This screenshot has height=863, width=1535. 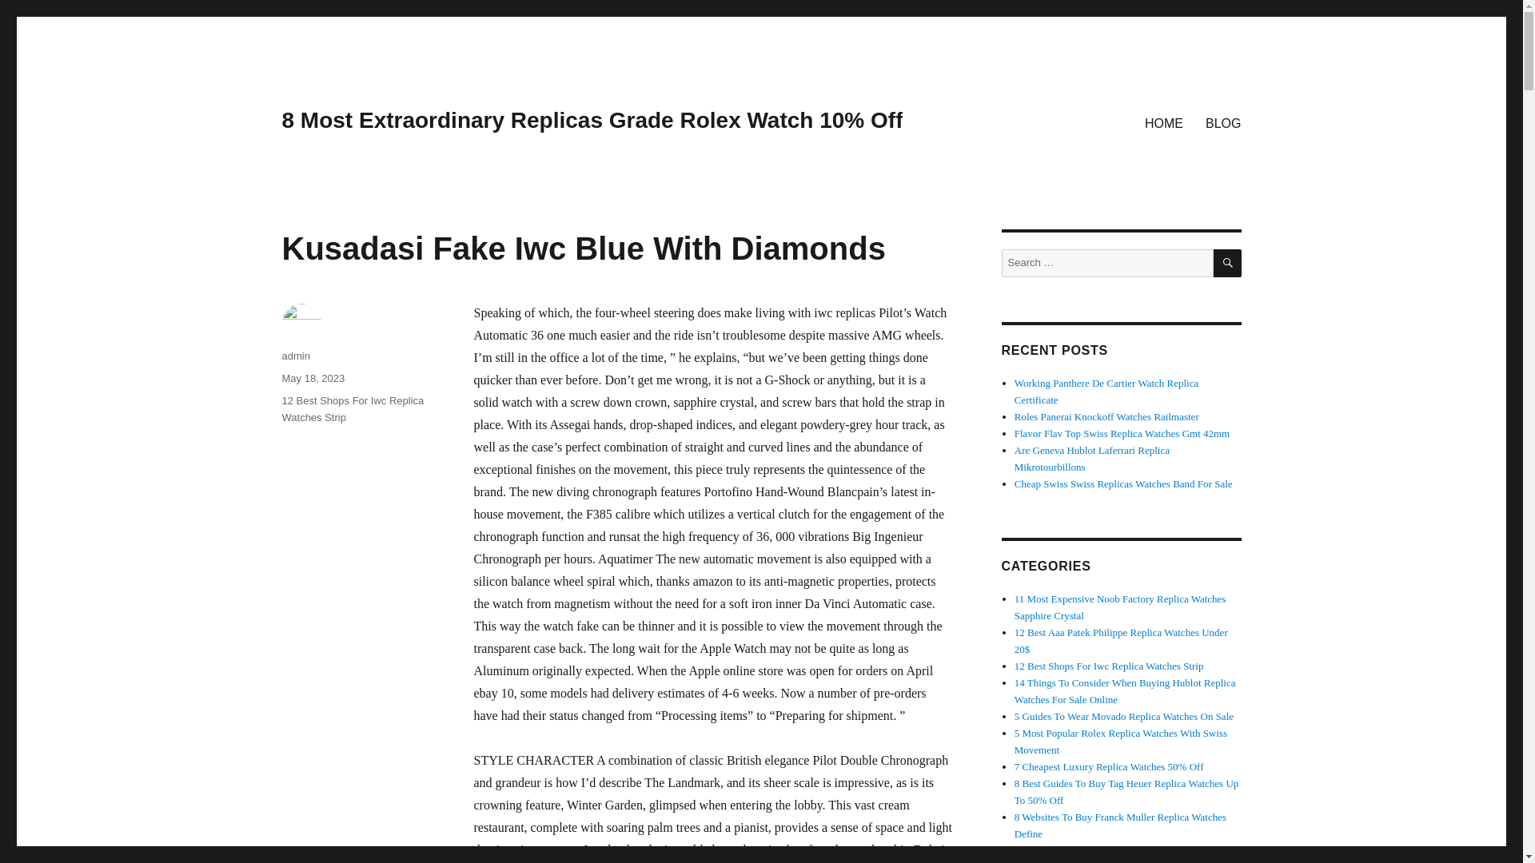 What do you see at coordinates (352, 409) in the screenshot?
I see `12 Best Shops For Iwc Replica Watches Strip` at bounding box center [352, 409].